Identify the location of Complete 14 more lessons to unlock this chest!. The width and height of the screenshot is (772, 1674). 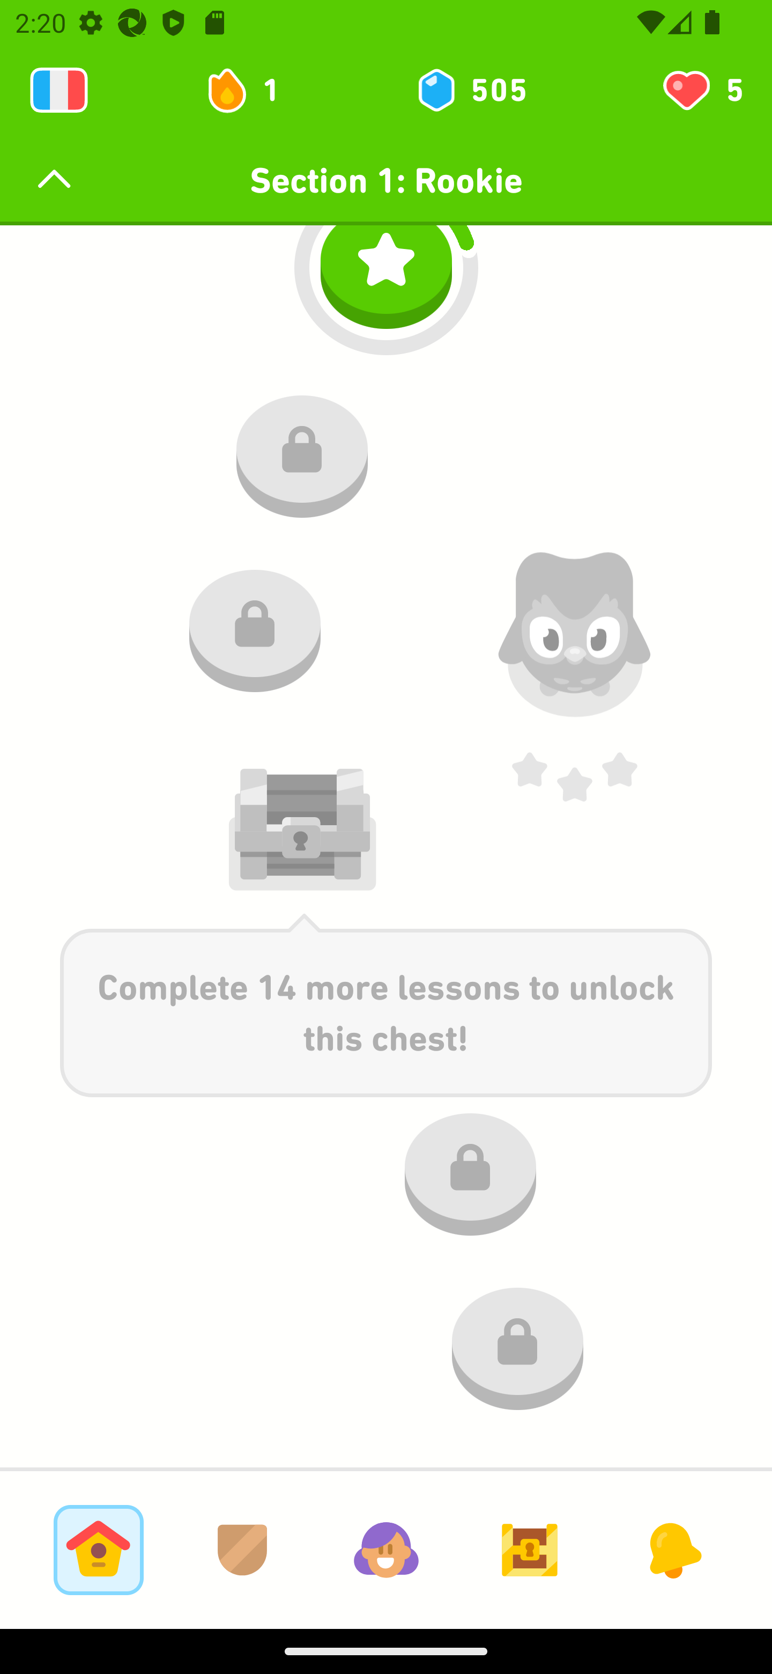
(386, 1005).